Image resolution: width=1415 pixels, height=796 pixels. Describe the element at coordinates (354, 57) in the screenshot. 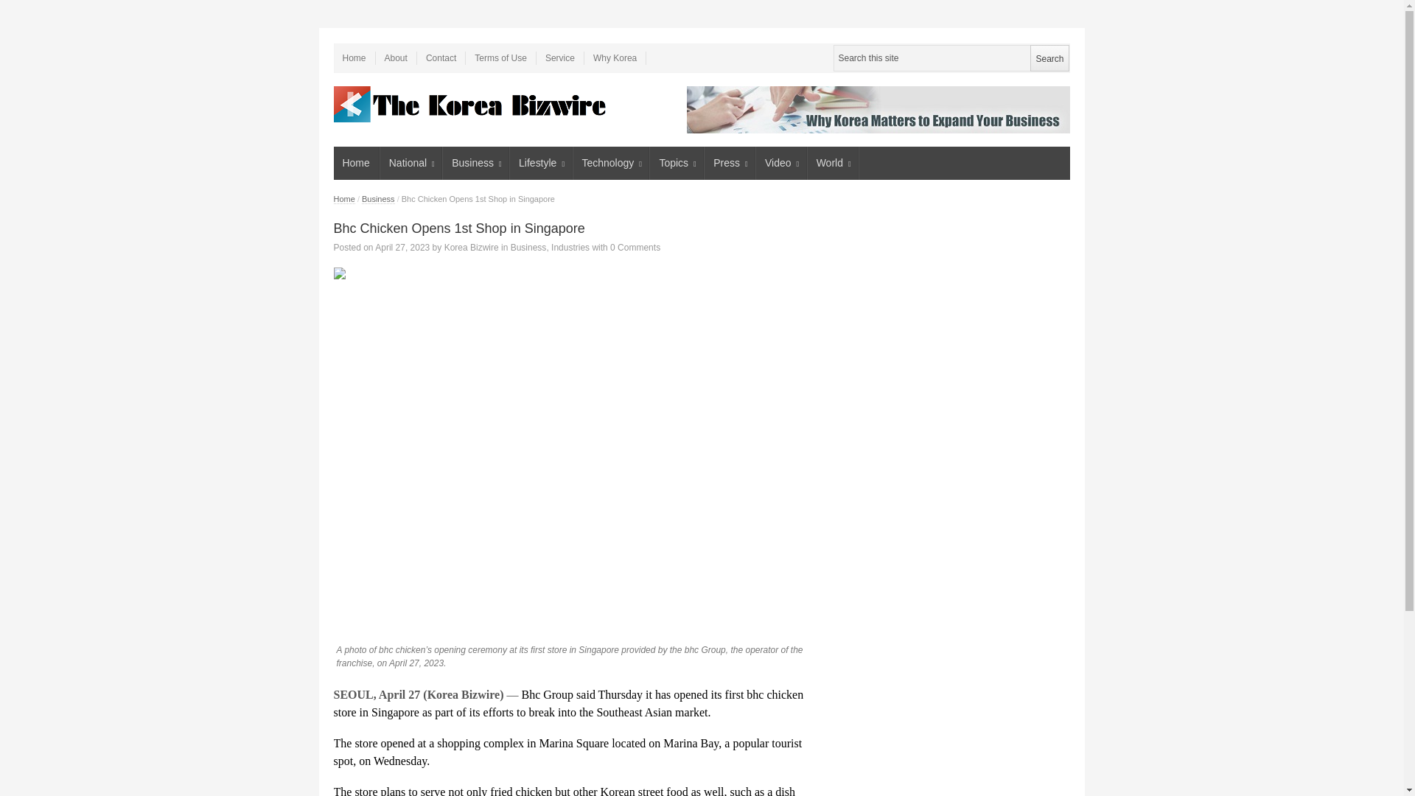

I see `Home` at that location.